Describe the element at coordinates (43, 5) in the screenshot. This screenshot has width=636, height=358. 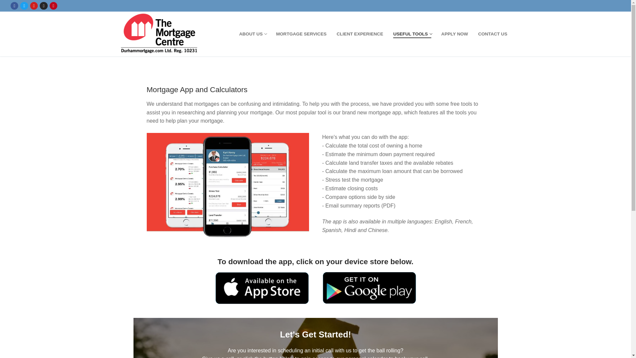
I see `Instagram` at that location.